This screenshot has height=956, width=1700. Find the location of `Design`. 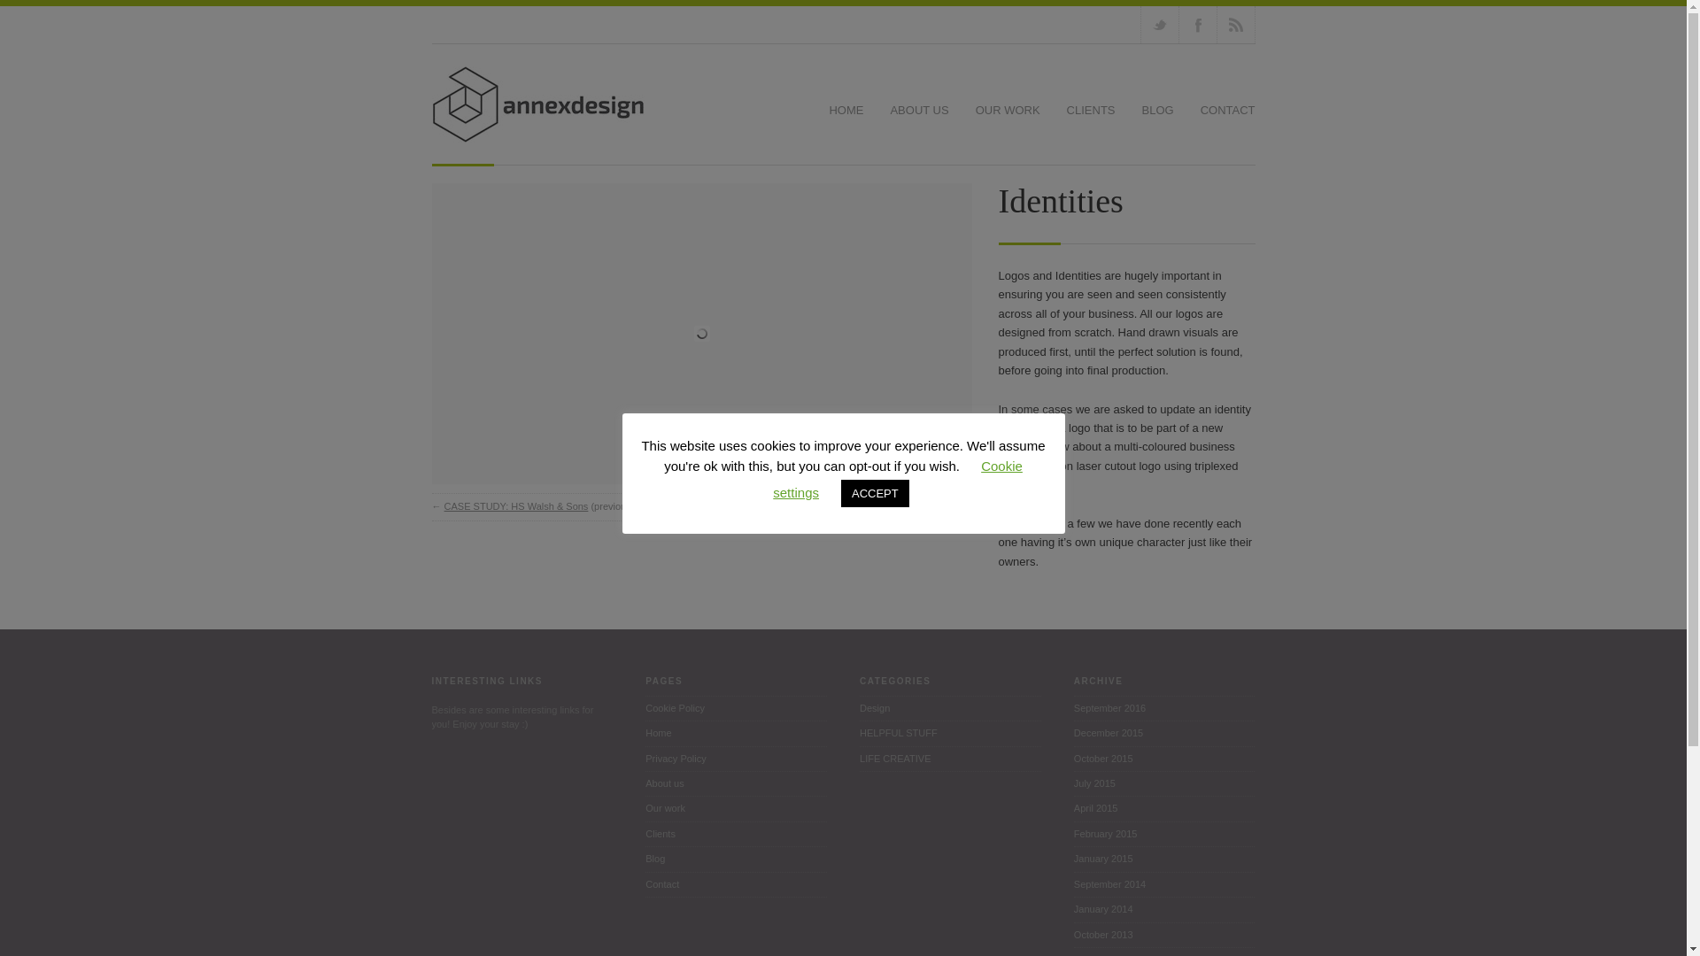

Design is located at coordinates (950, 709).